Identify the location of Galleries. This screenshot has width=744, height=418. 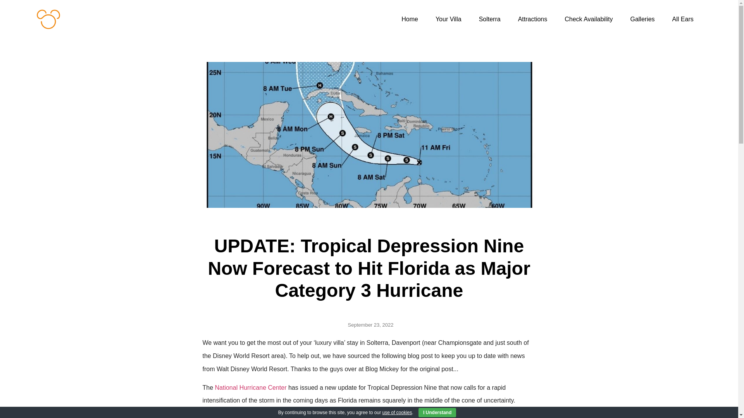
(642, 19).